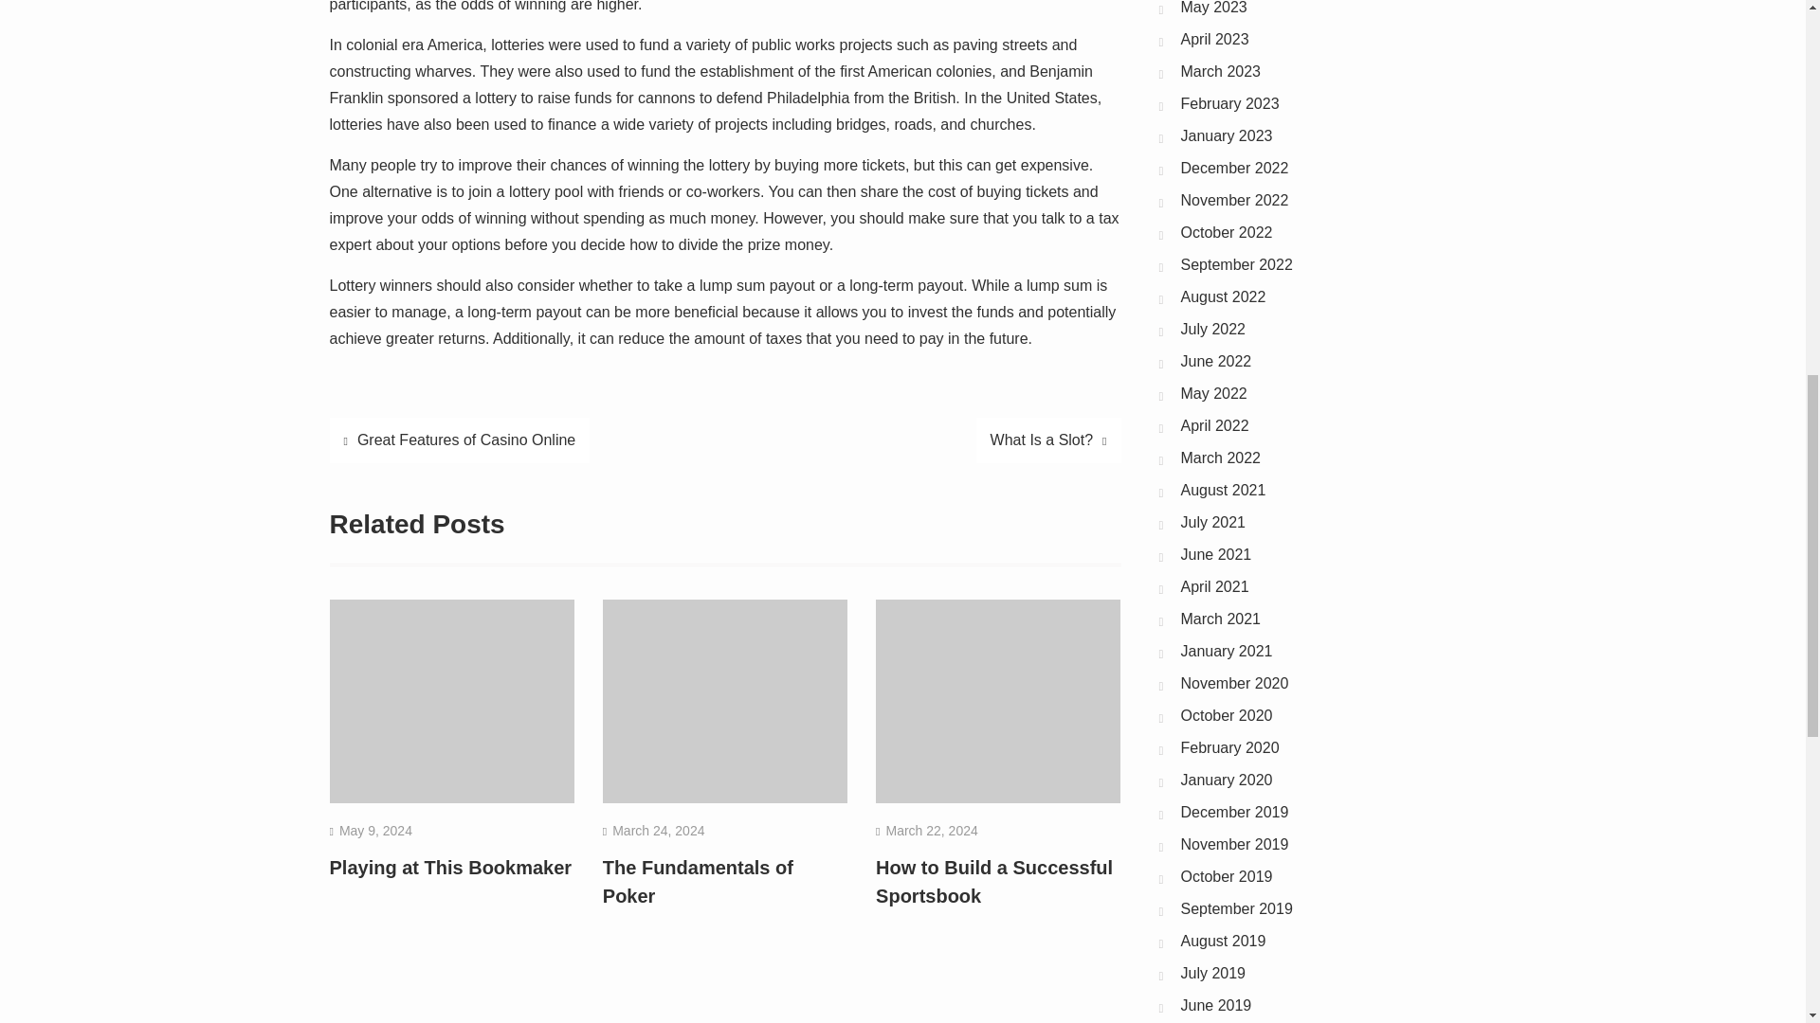 This screenshot has width=1820, height=1023. I want to click on Great Features of Casino Online, so click(459, 440).